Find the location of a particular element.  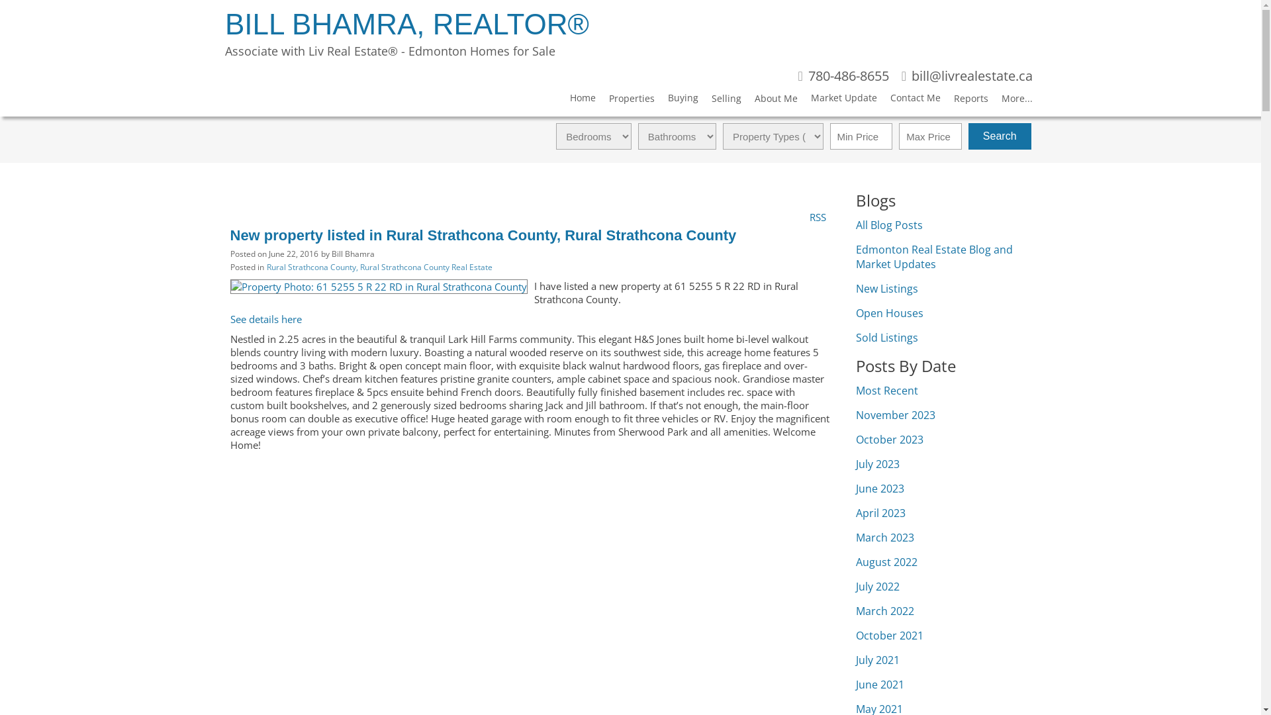

June 2021 is located at coordinates (879, 685).